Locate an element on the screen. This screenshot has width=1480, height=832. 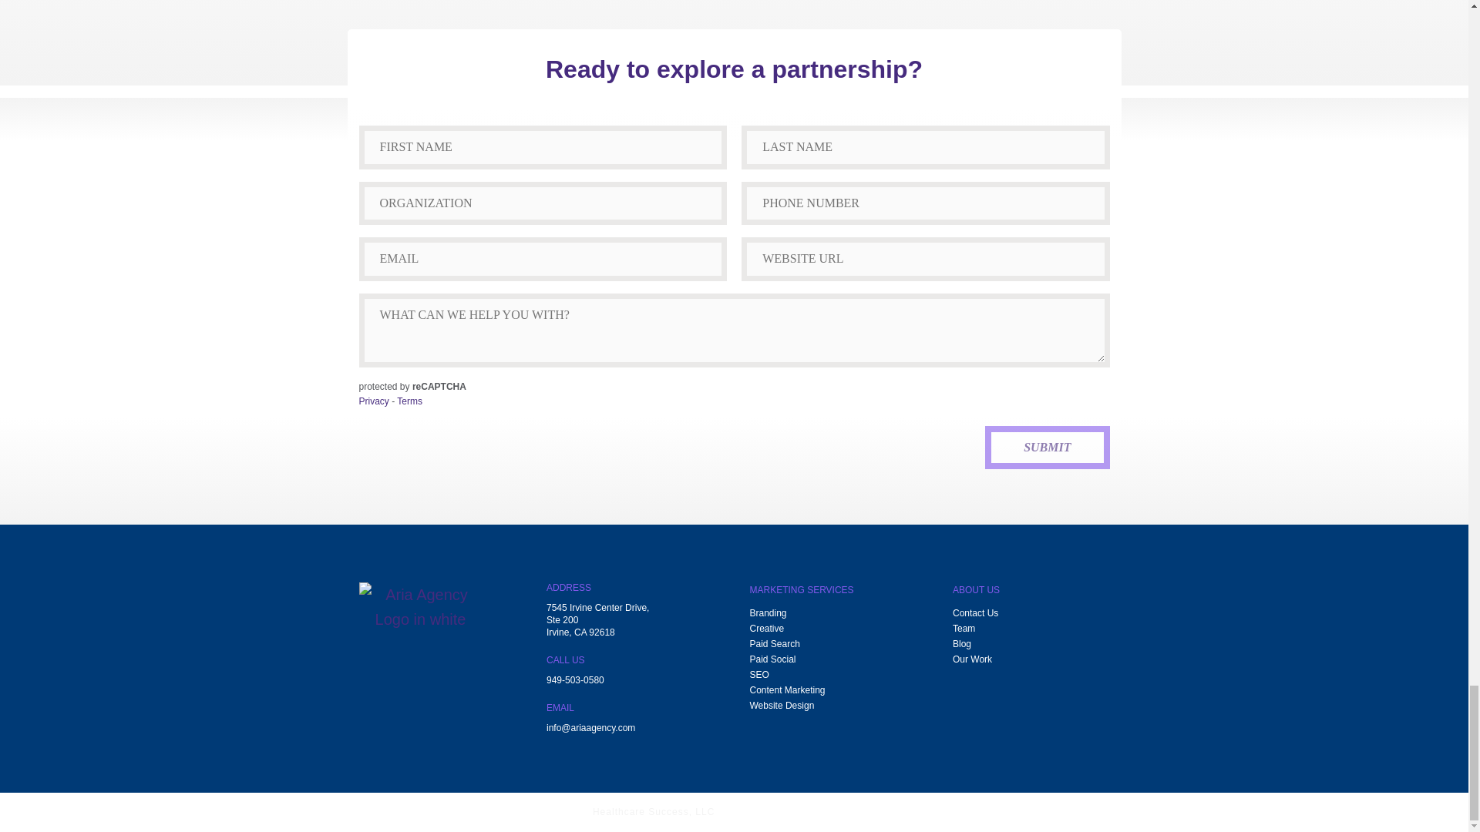
Contact Us is located at coordinates (975, 613).